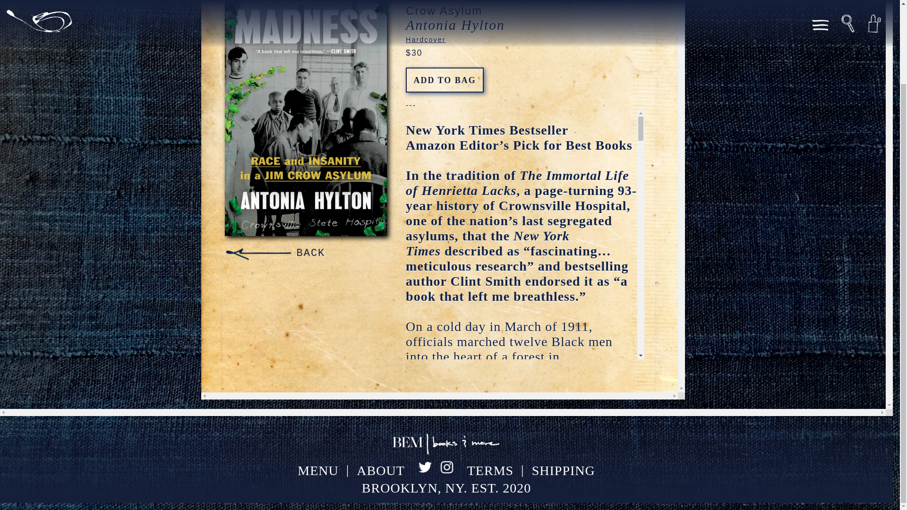 This screenshot has width=907, height=510. Describe the element at coordinates (317, 470) in the screenshot. I see `MENU` at that location.